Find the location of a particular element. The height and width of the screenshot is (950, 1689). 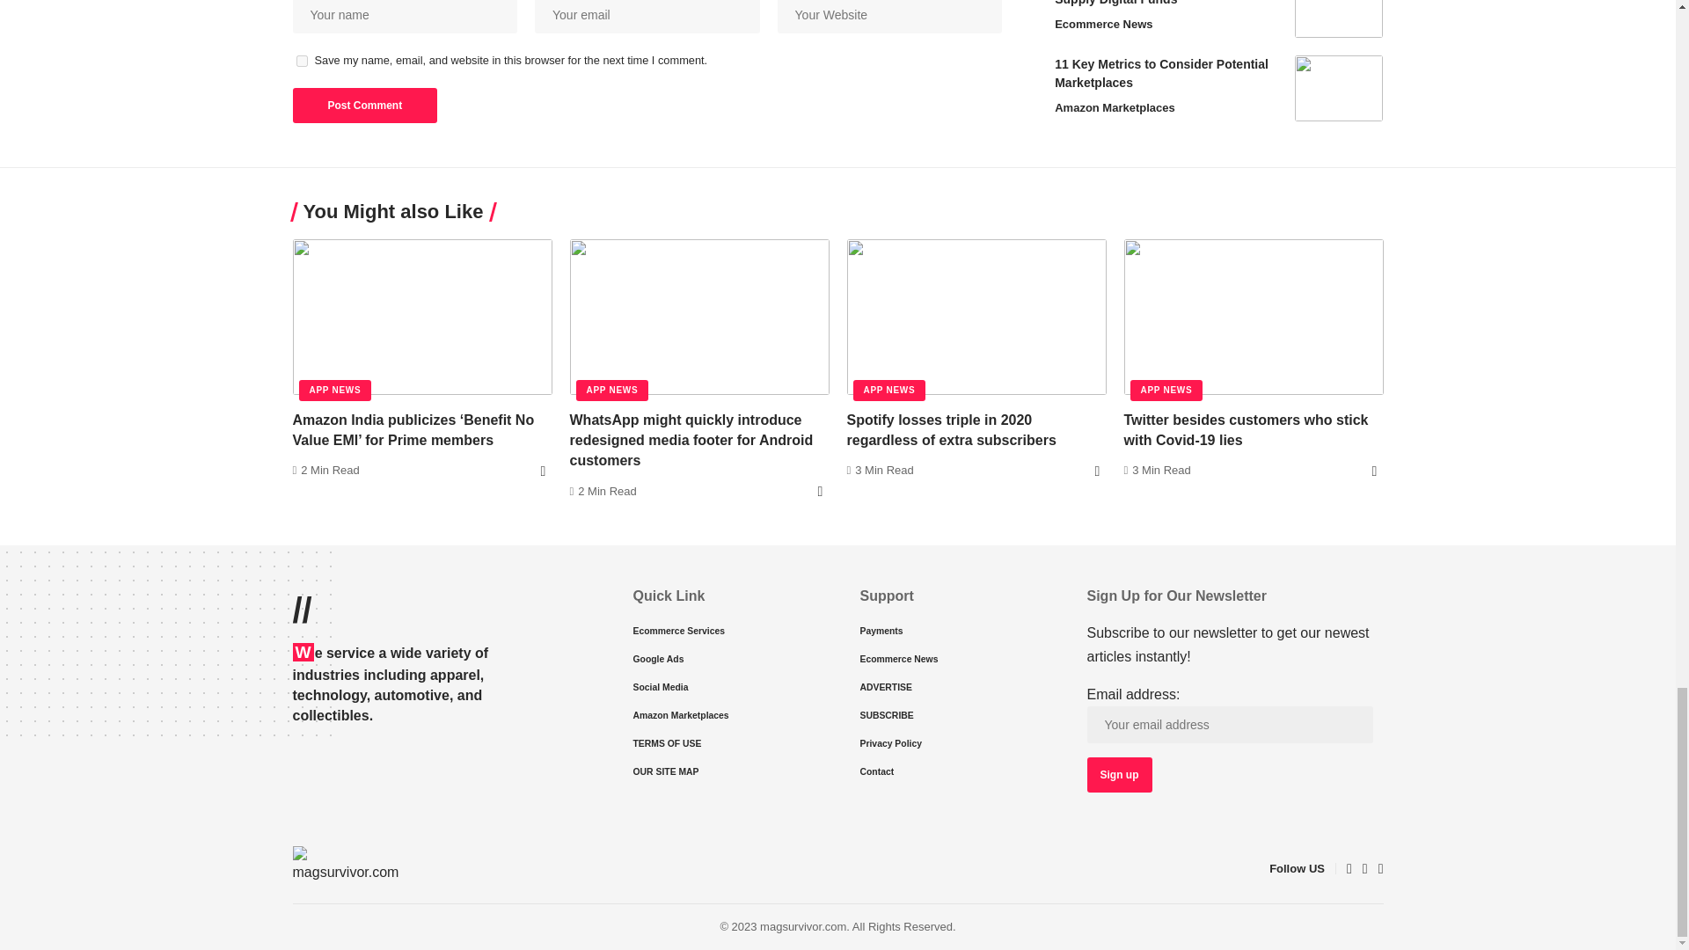

yes is located at coordinates (301, 60).